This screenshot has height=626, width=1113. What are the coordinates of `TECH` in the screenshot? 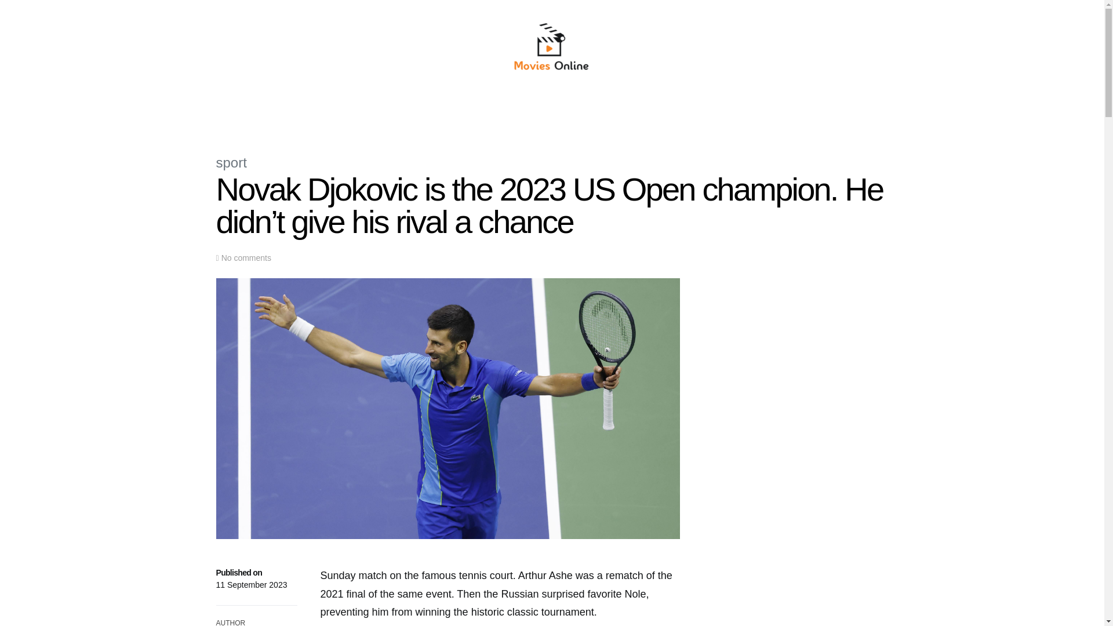 It's located at (549, 111).